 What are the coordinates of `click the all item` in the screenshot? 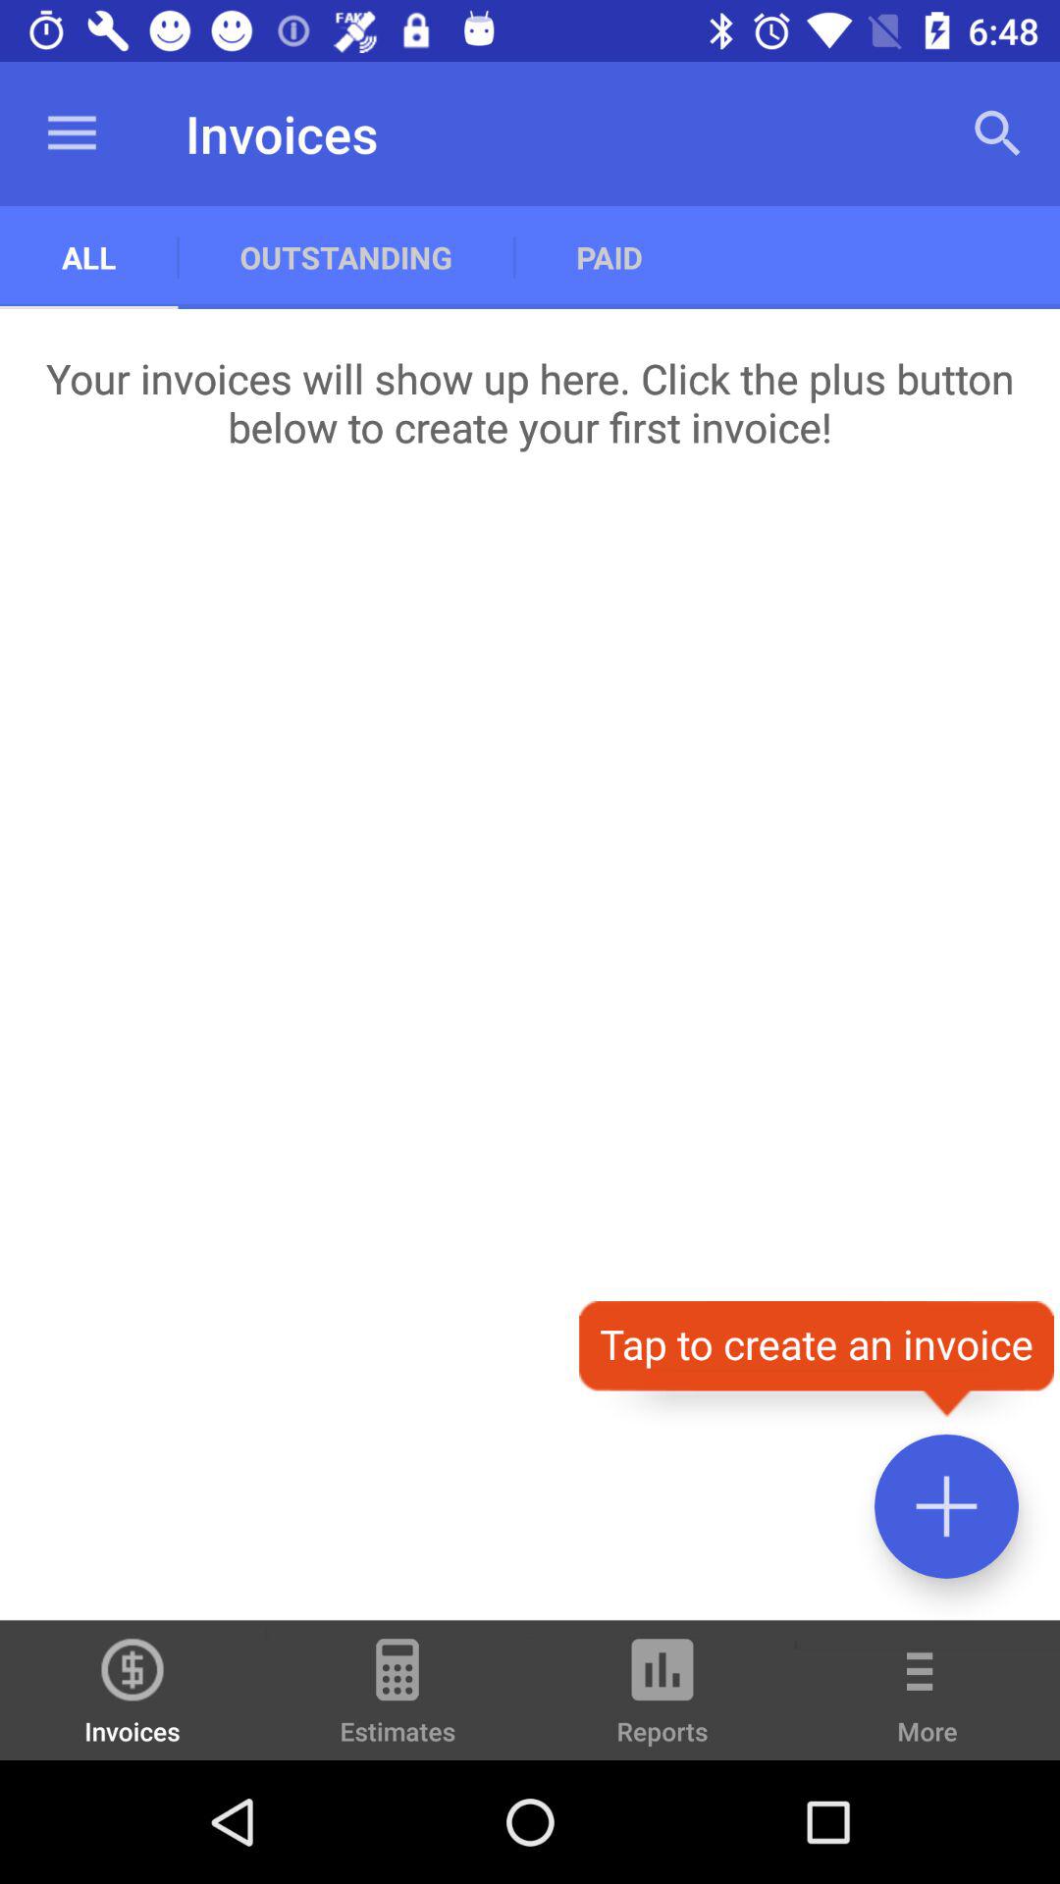 It's located at (88, 257).